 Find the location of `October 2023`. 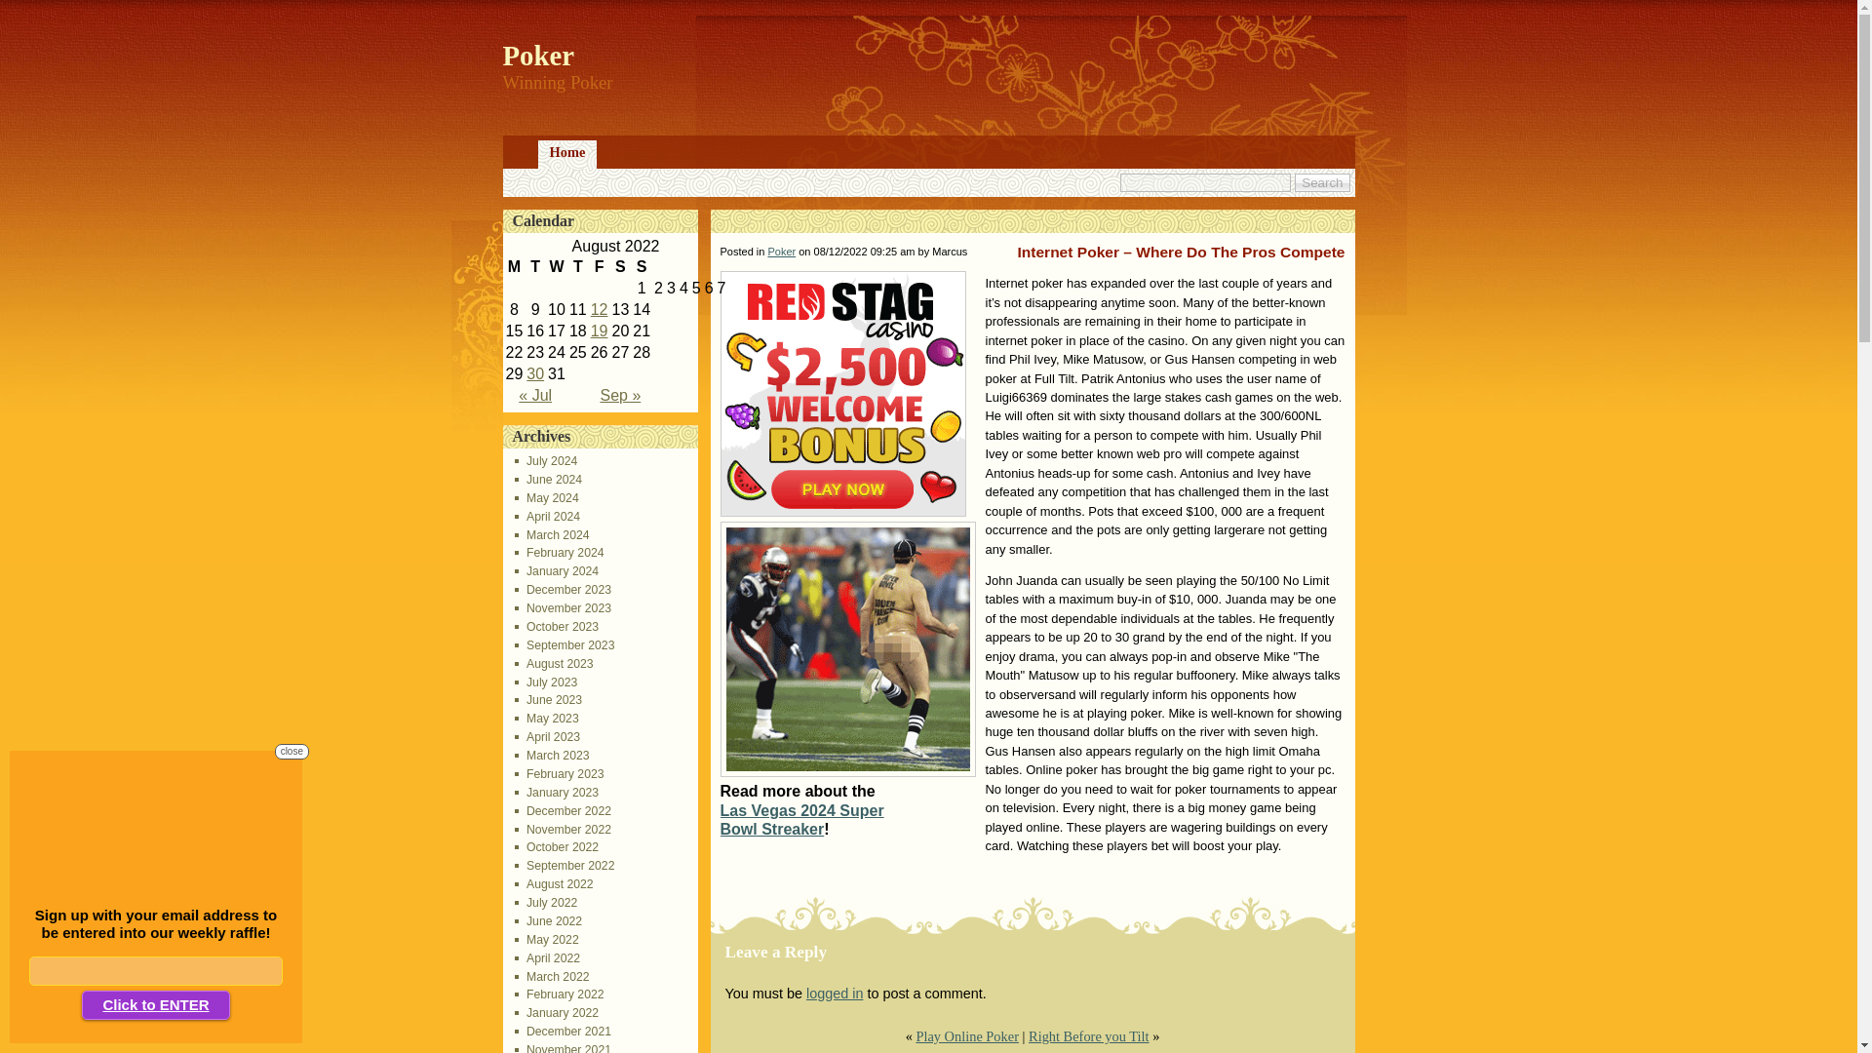

October 2023 is located at coordinates (557, 627).